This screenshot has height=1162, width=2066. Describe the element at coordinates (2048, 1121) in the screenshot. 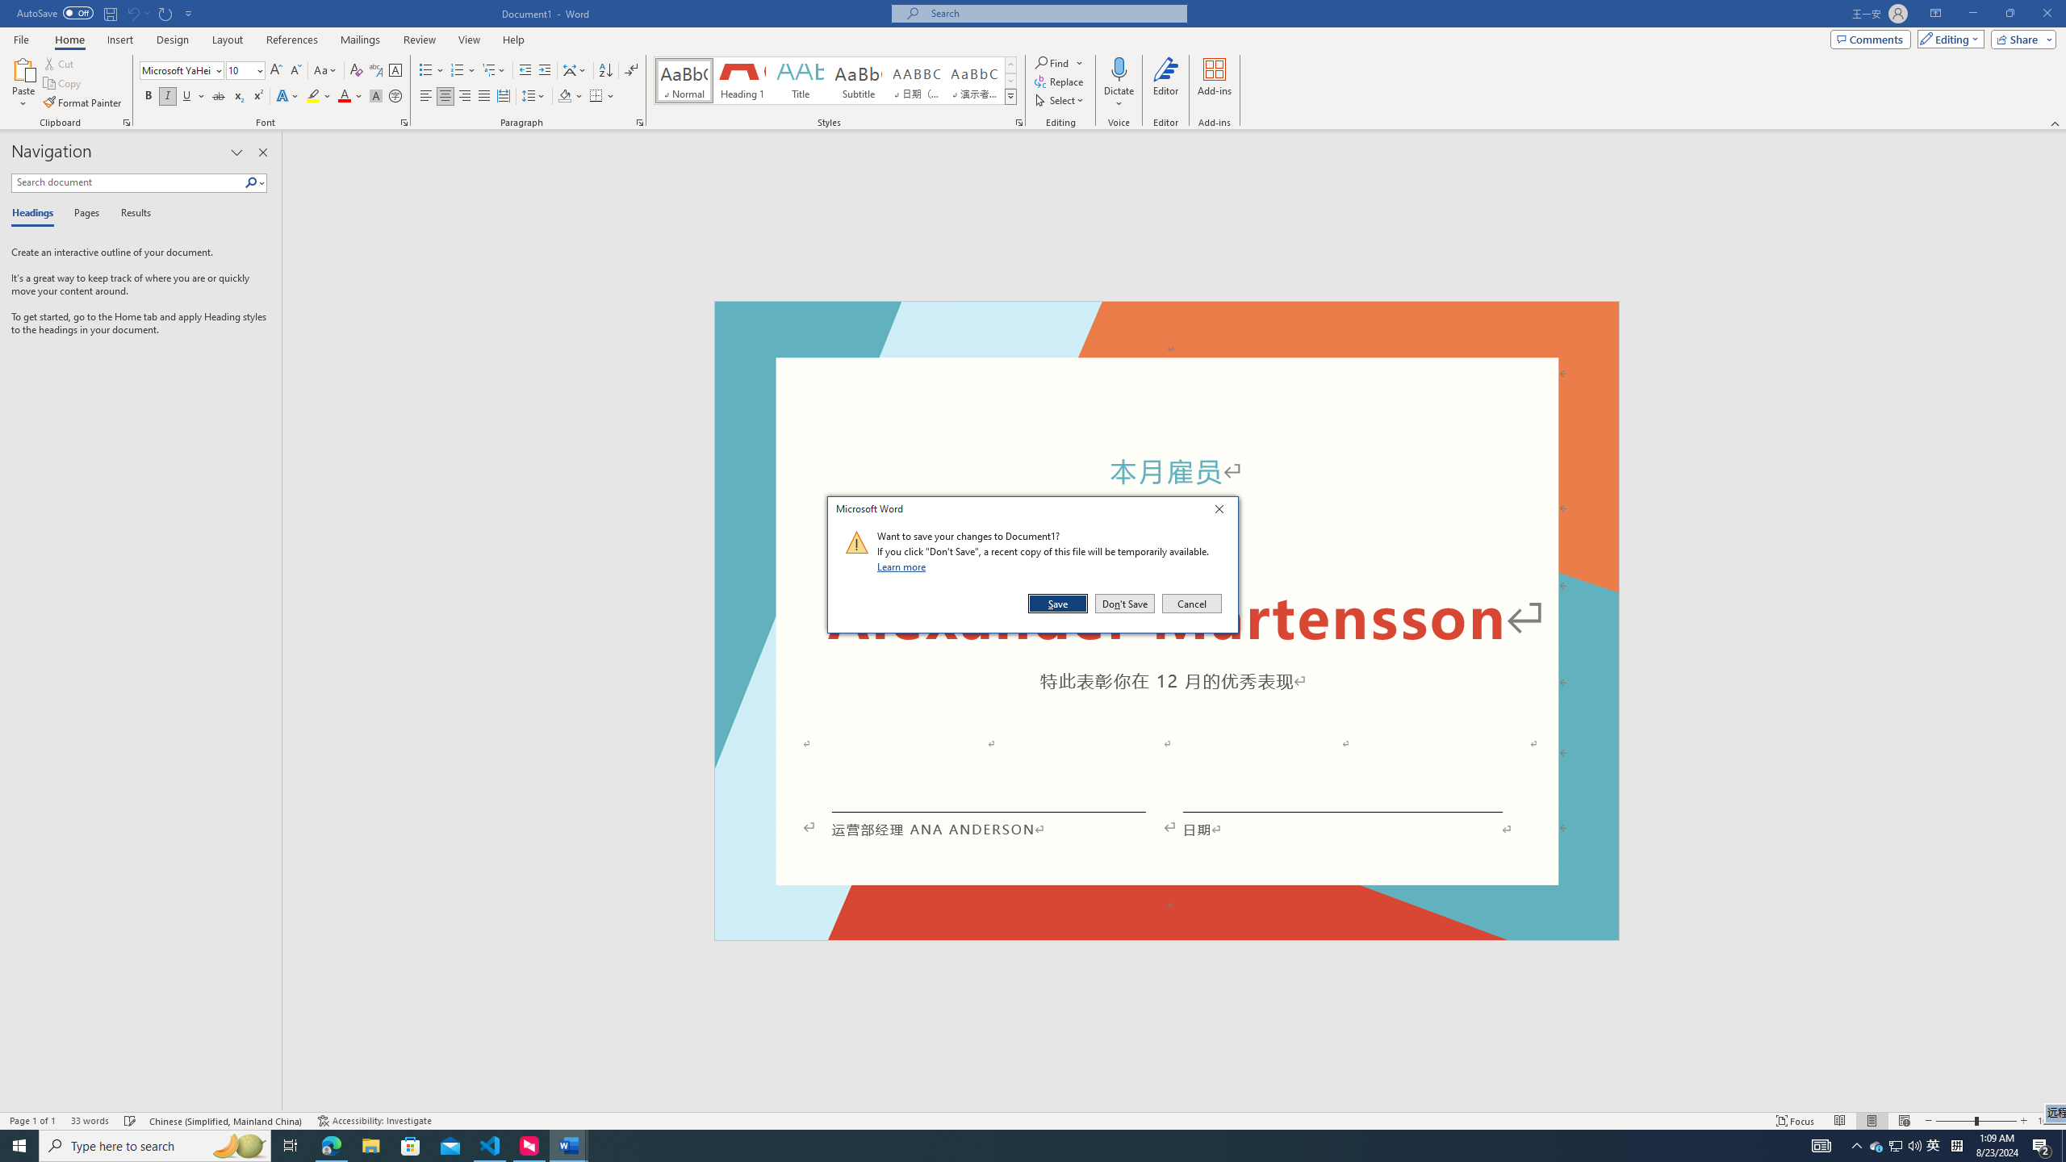

I see `Zoom 100%` at that location.